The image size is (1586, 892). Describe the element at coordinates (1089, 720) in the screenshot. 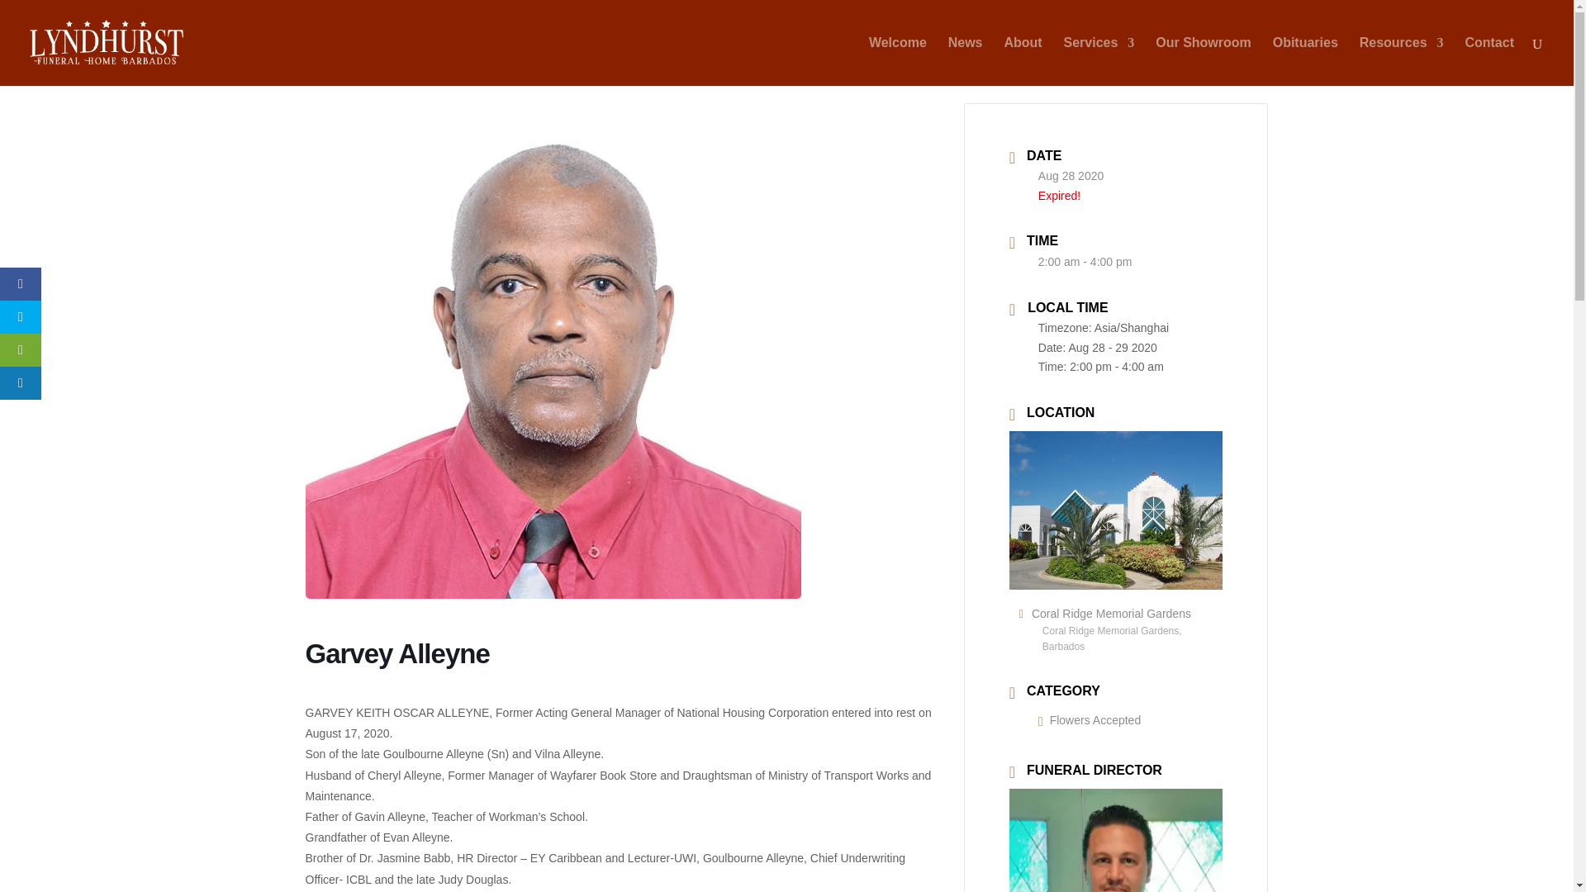

I see `Flowers Accepted` at that location.